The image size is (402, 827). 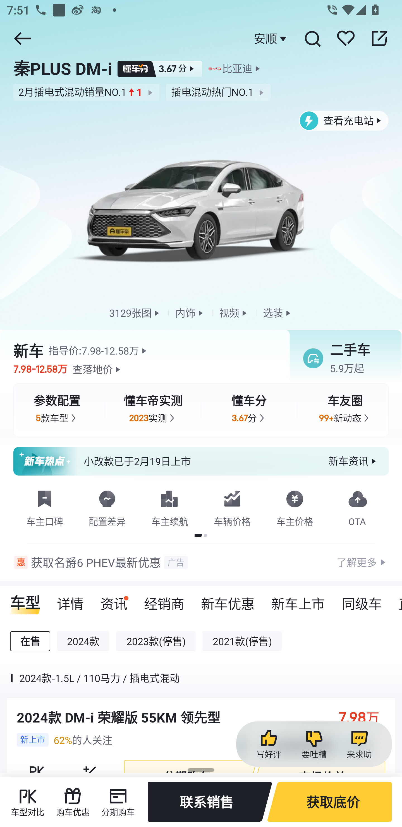 What do you see at coordinates (362, 600) in the screenshot?
I see `同级车` at bounding box center [362, 600].